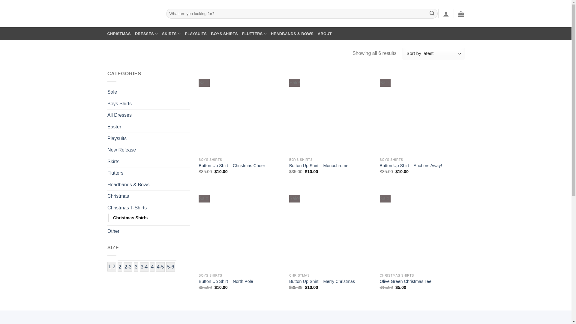  What do you see at coordinates (120, 267) in the screenshot?
I see `2` at bounding box center [120, 267].